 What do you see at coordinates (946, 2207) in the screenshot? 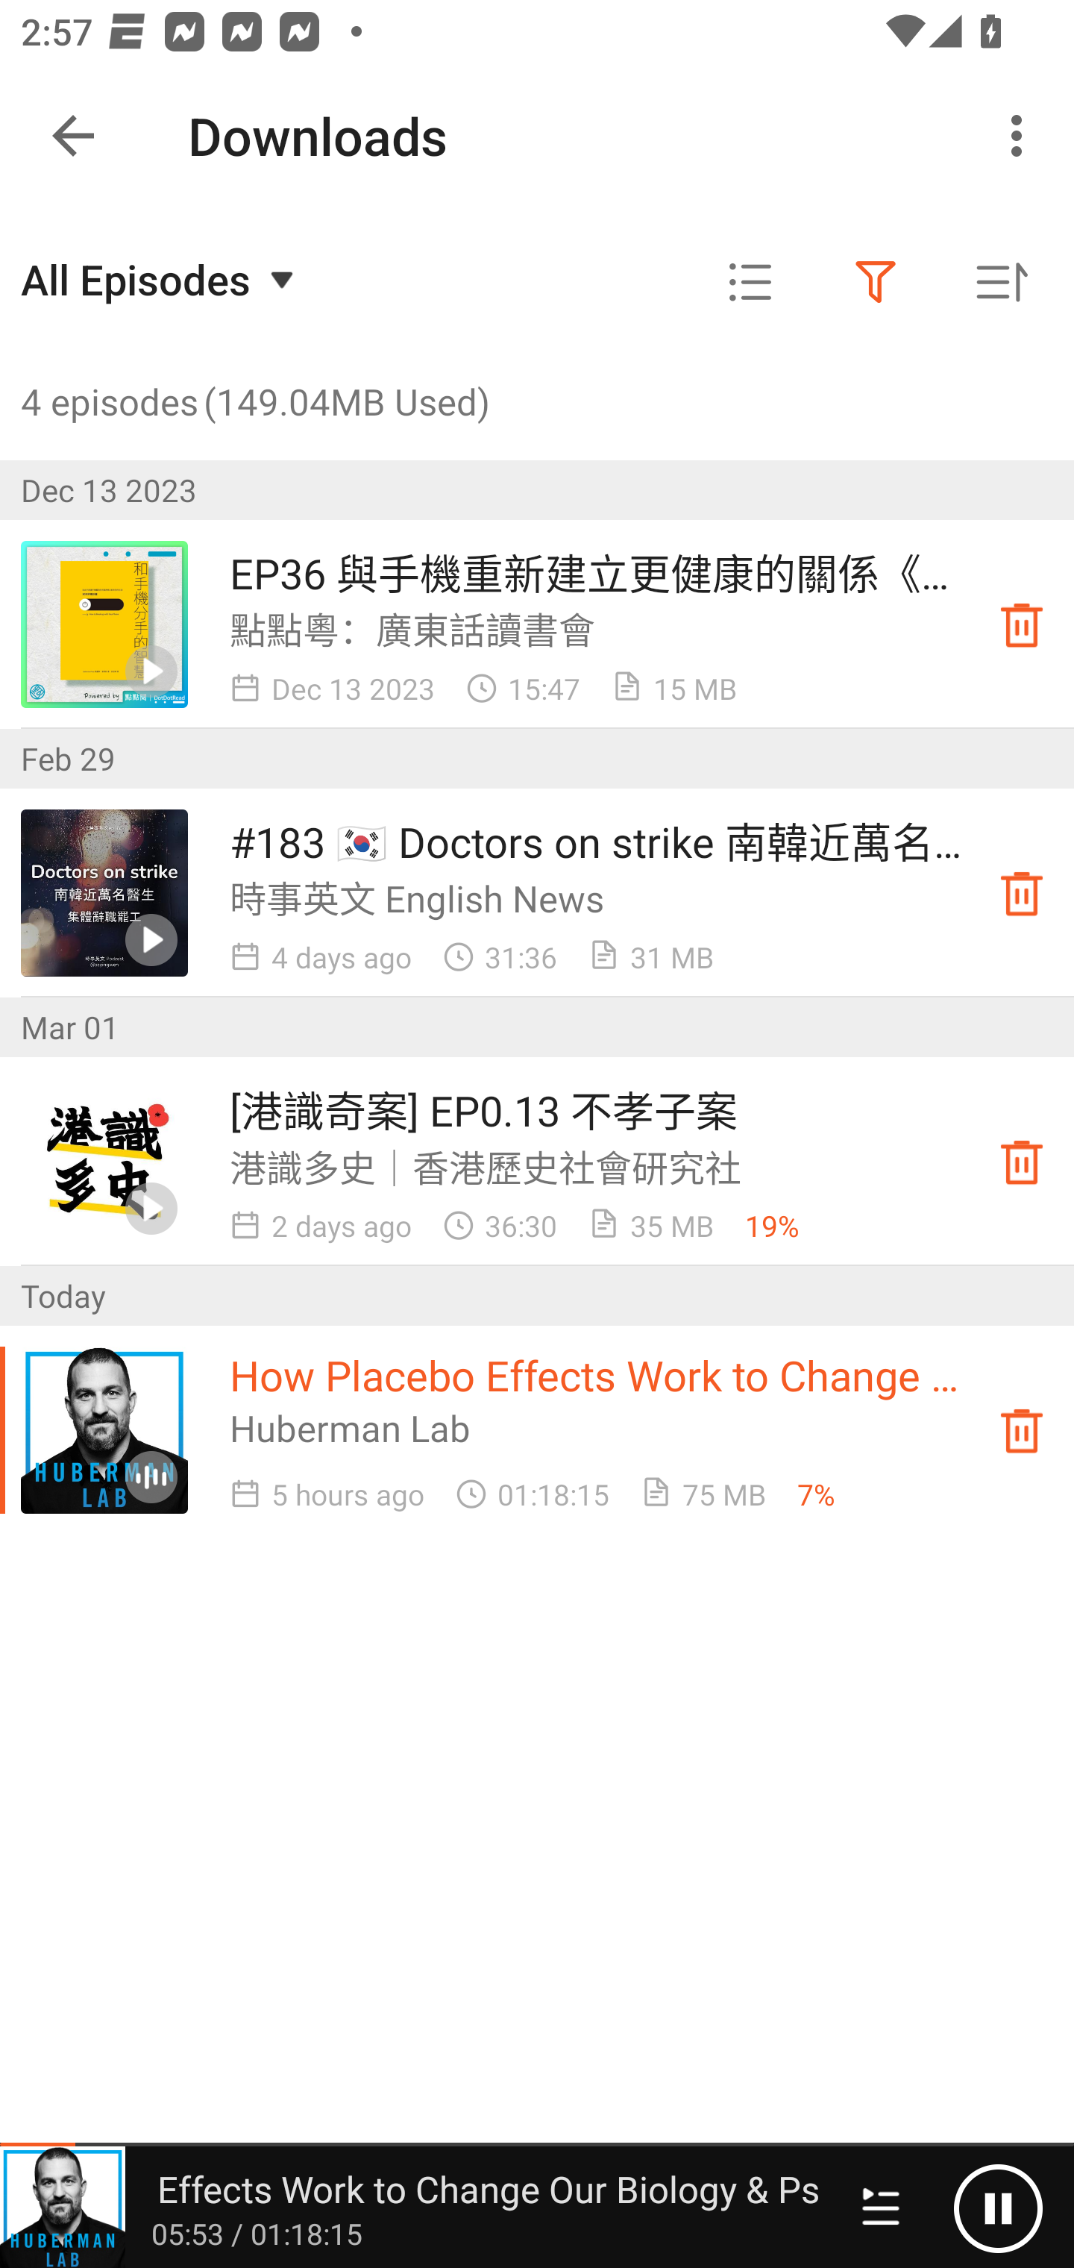
I see `Pause` at bounding box center [946, 2207].